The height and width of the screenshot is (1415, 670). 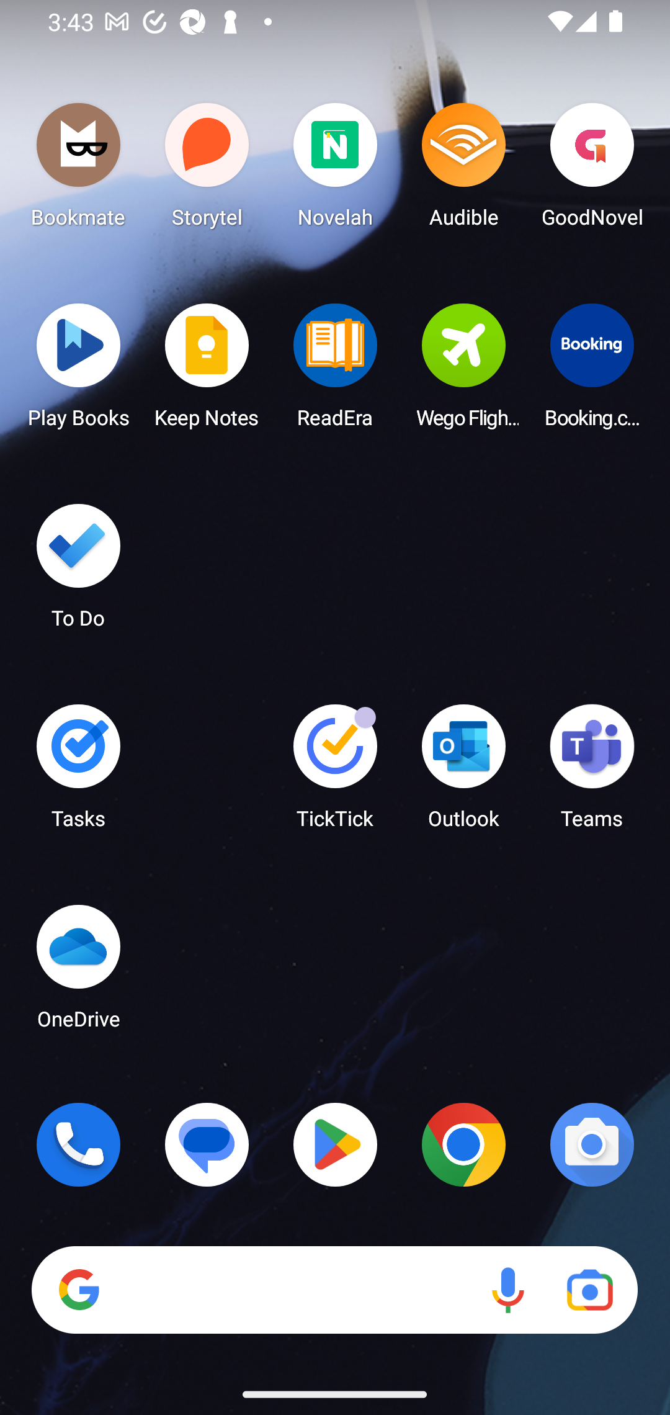 What do you see at coordinates (507, 1290) in the screenshot?
I see `Voice search` at bounding box center [507, 1290].